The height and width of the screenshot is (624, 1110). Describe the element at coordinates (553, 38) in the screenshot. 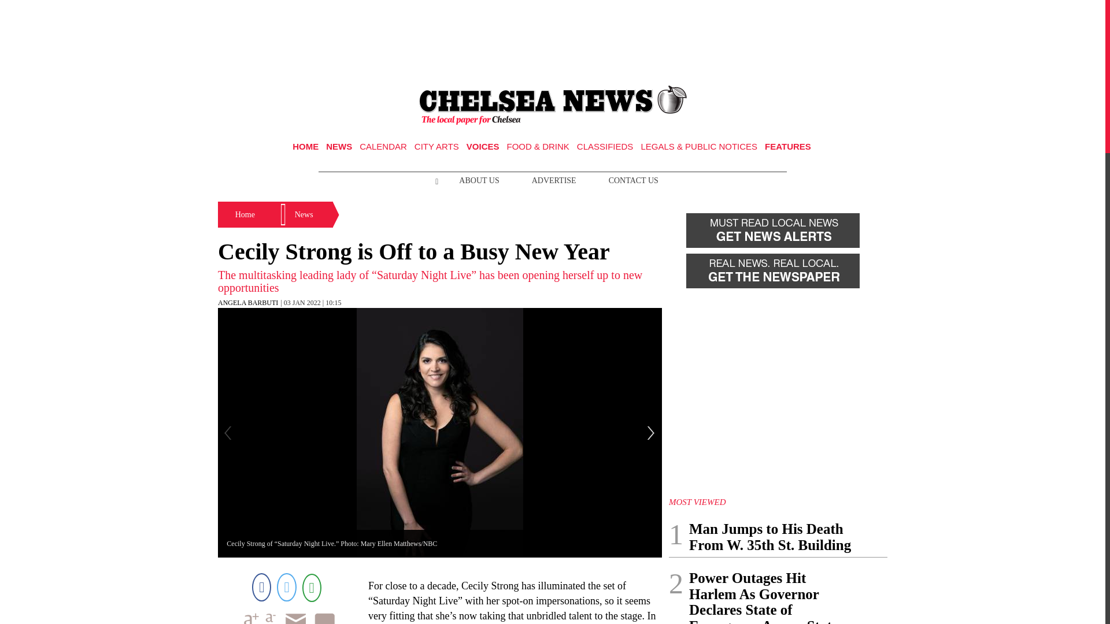

I see `3rd party ad content` at that location.